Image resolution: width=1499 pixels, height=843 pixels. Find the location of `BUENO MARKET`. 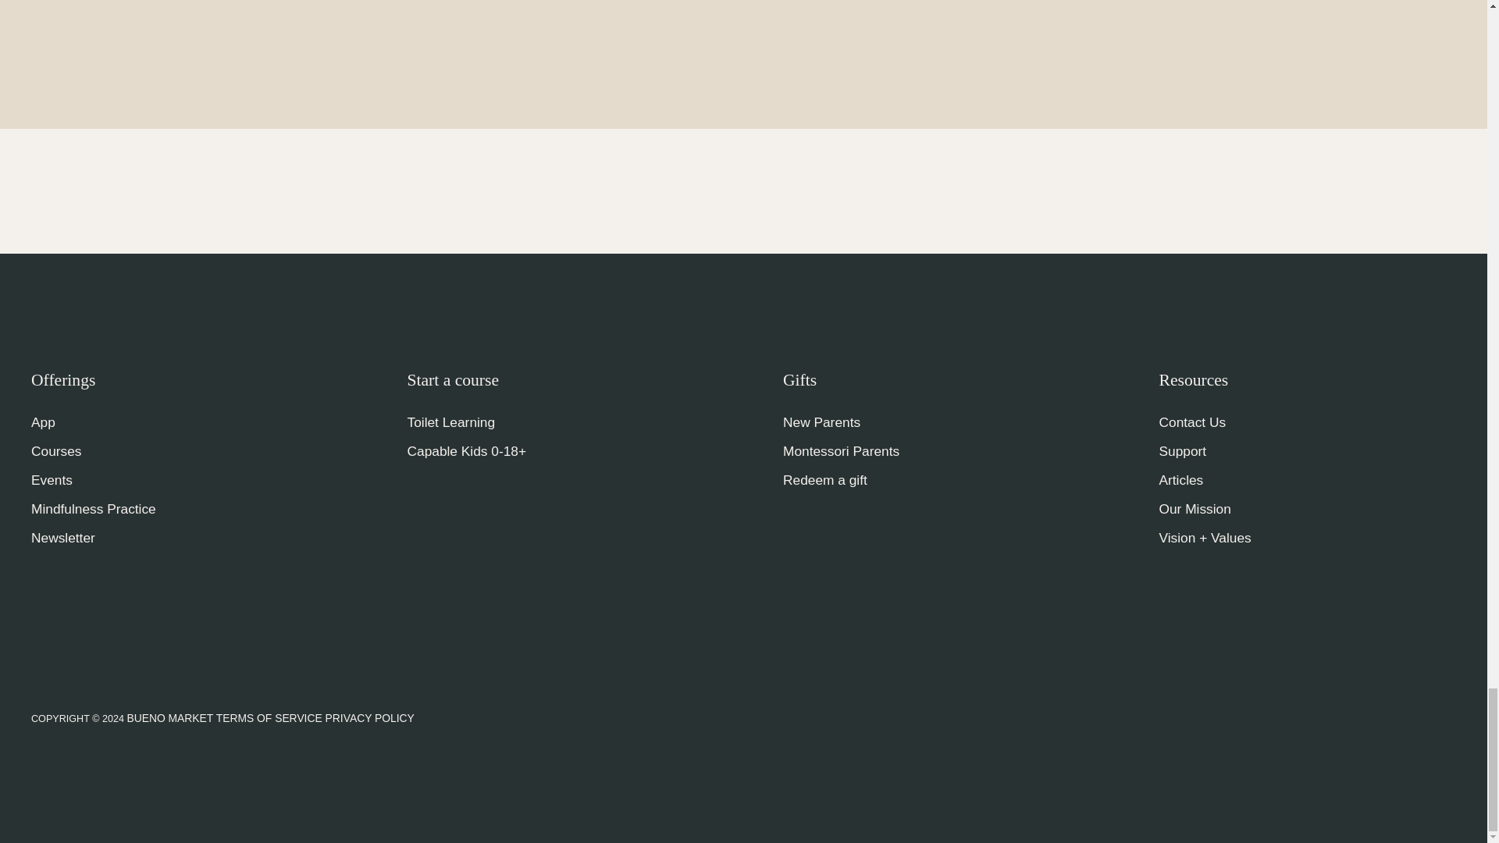

BUENO MARKET is located at coordinates (169, 717).